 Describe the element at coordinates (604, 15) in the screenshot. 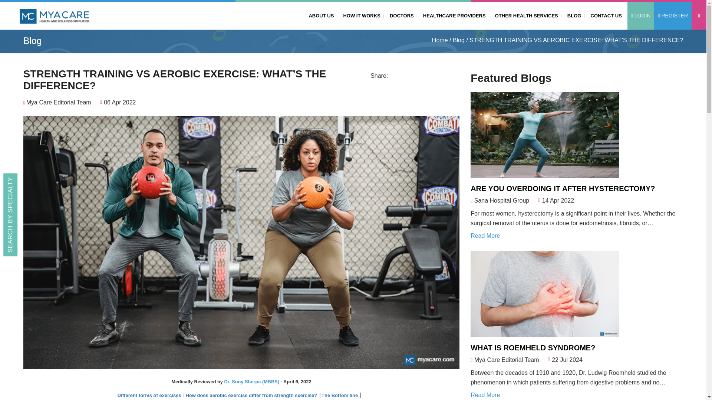

I see `CONTACT US` at that location.